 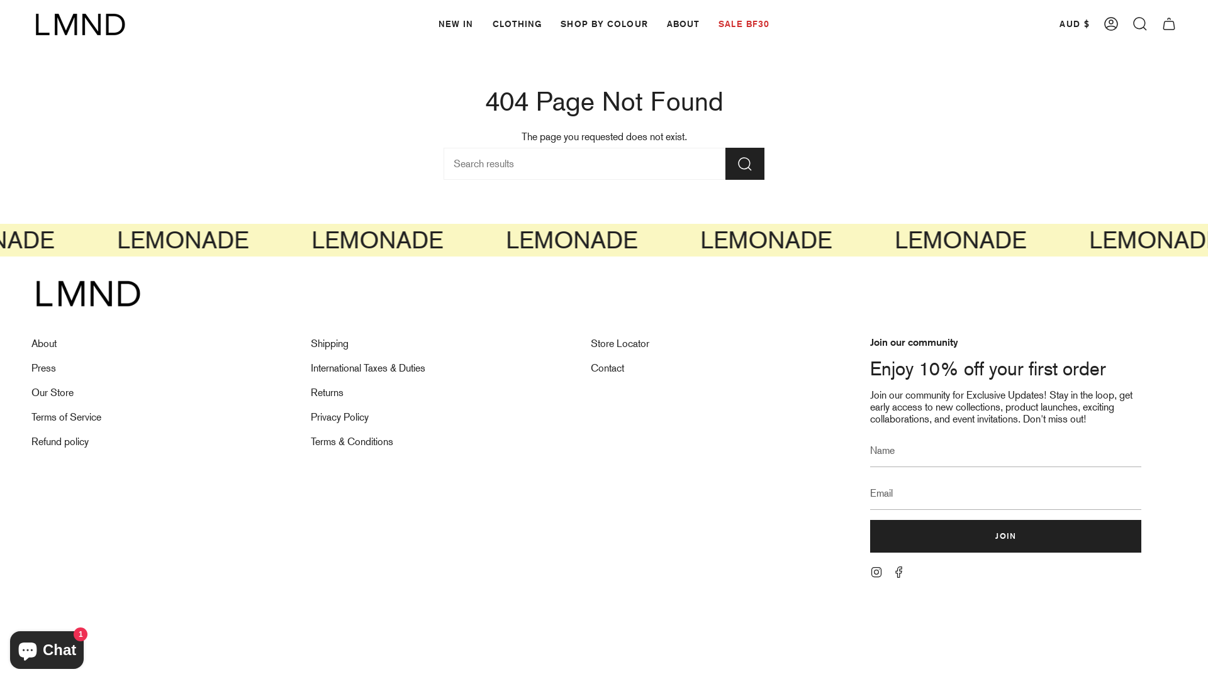 I want to click on Store Locator, so click(x=620, y=343).